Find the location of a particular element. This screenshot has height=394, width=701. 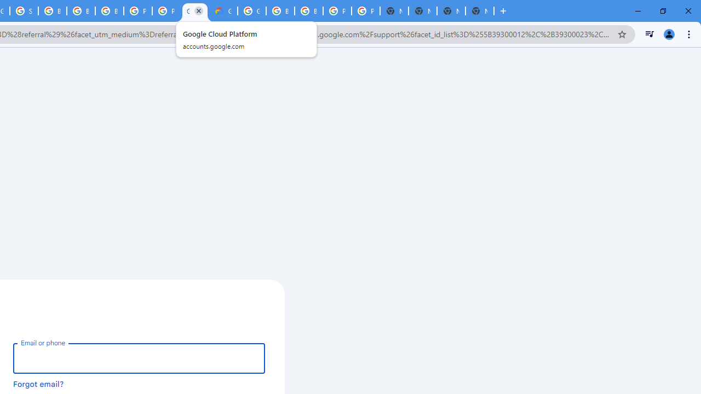

Google Cloud Estimate Summary is located at coordinates (223, 11).